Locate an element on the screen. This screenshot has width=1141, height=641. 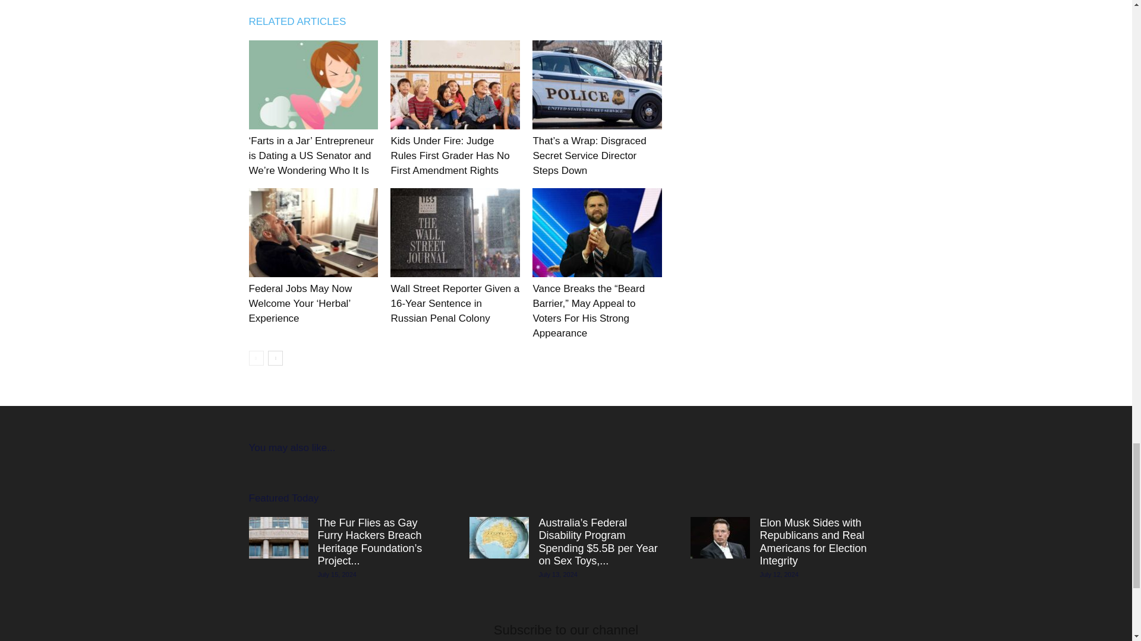
RELATED ARTICLES is located at coordinates (303, 21).